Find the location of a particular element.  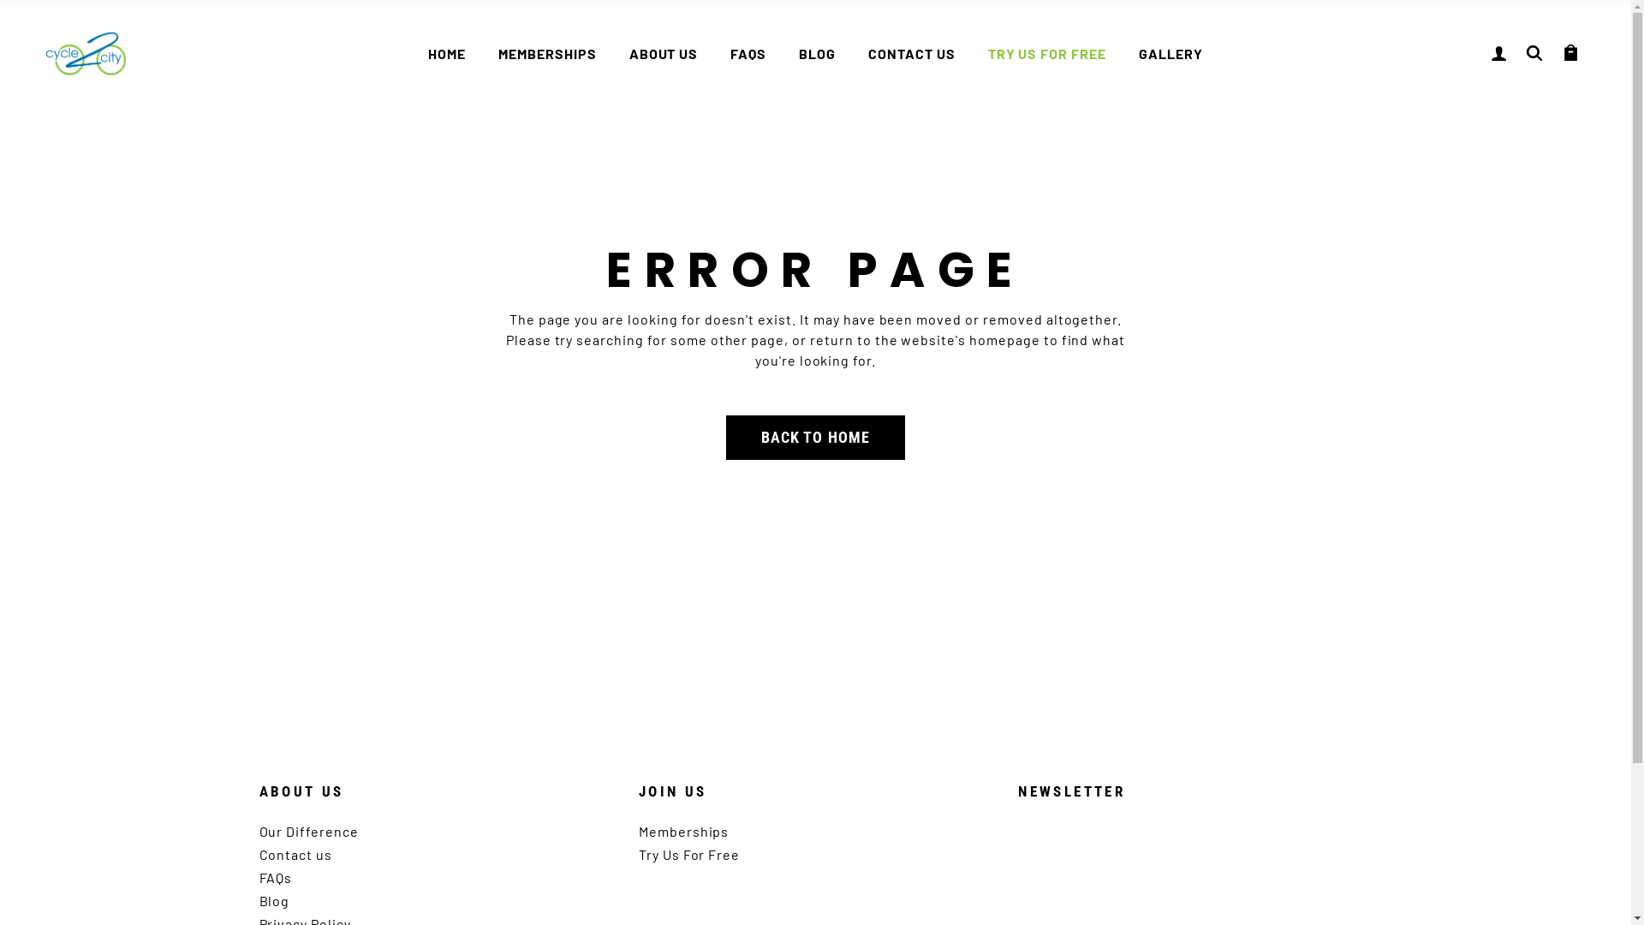

FAQS is located at coordinates (748, 53).